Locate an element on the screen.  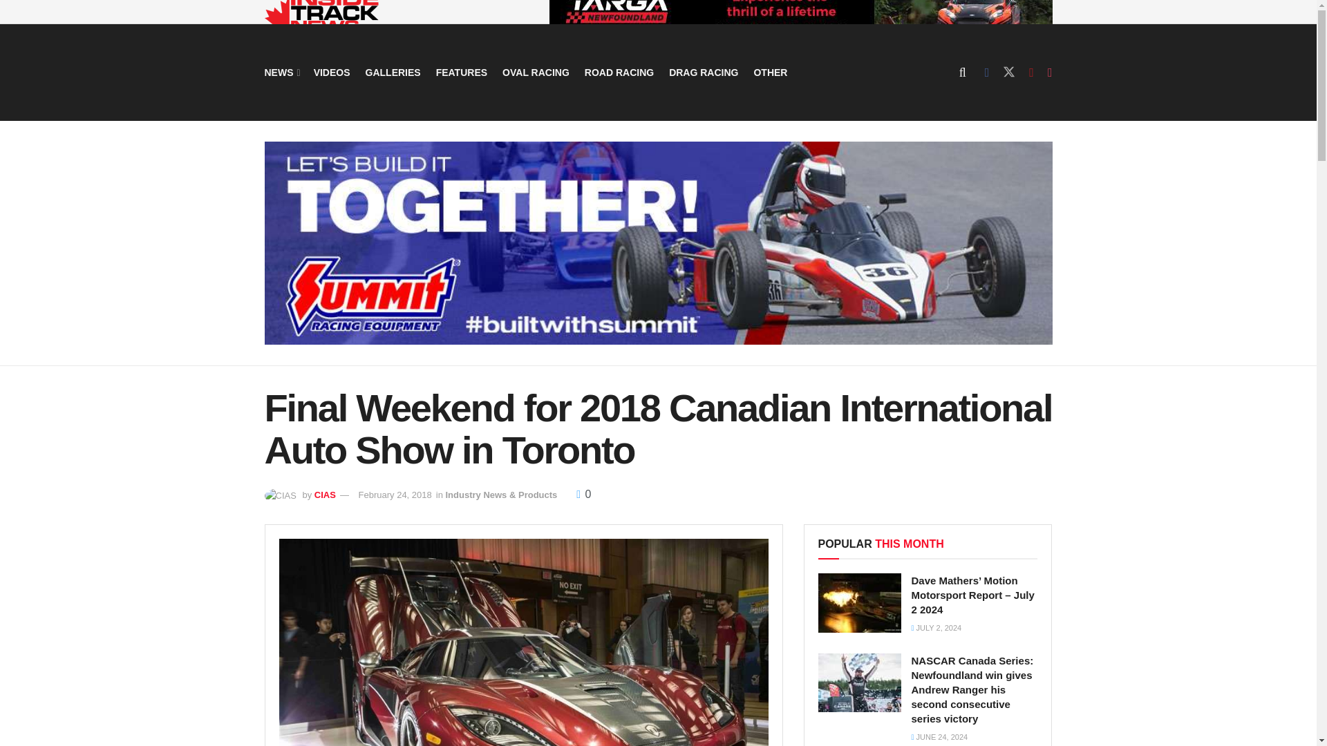
VIDEOS is located at coordinates (332, 72).